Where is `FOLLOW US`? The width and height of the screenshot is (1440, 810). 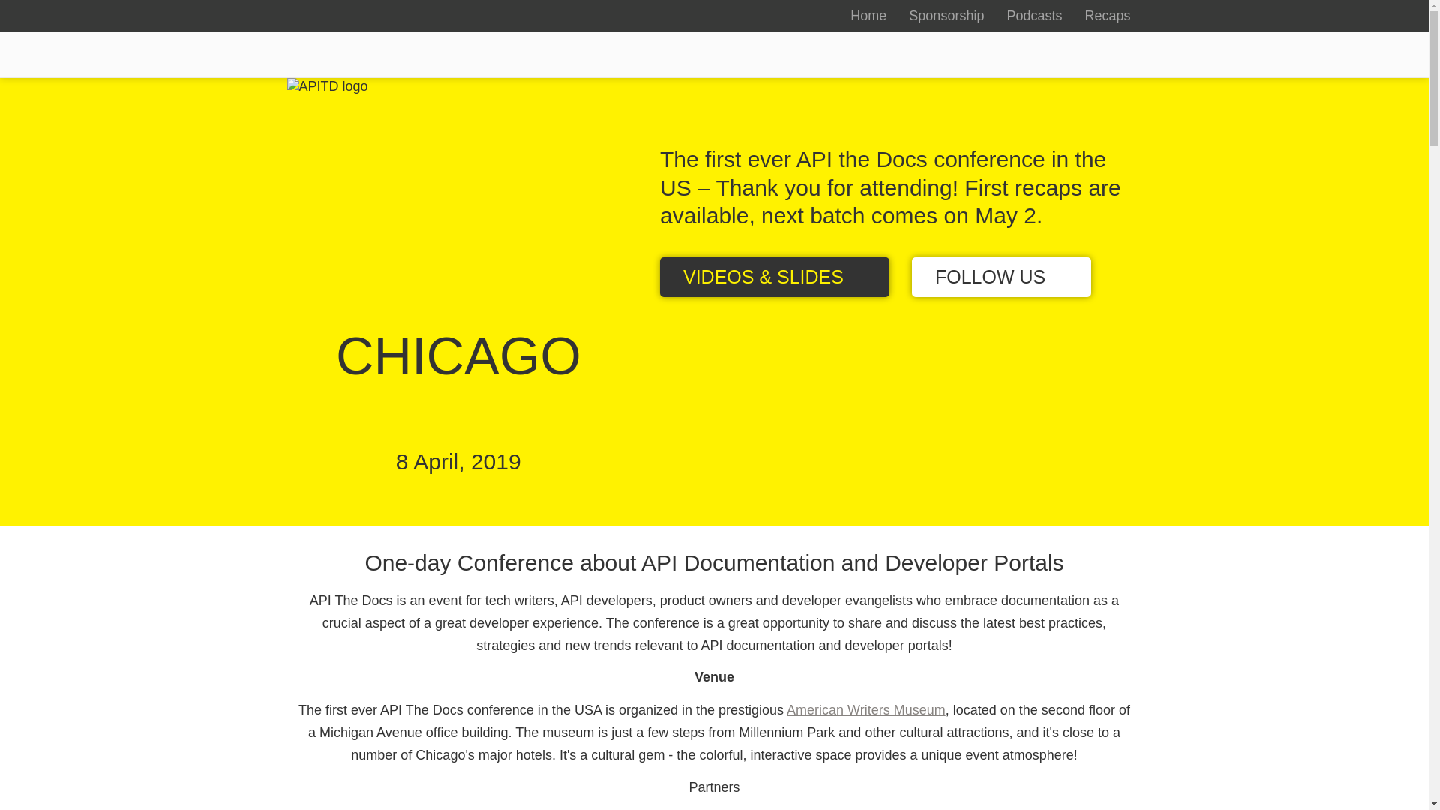
FOLLOW US is located at coordinates (1001, 276).